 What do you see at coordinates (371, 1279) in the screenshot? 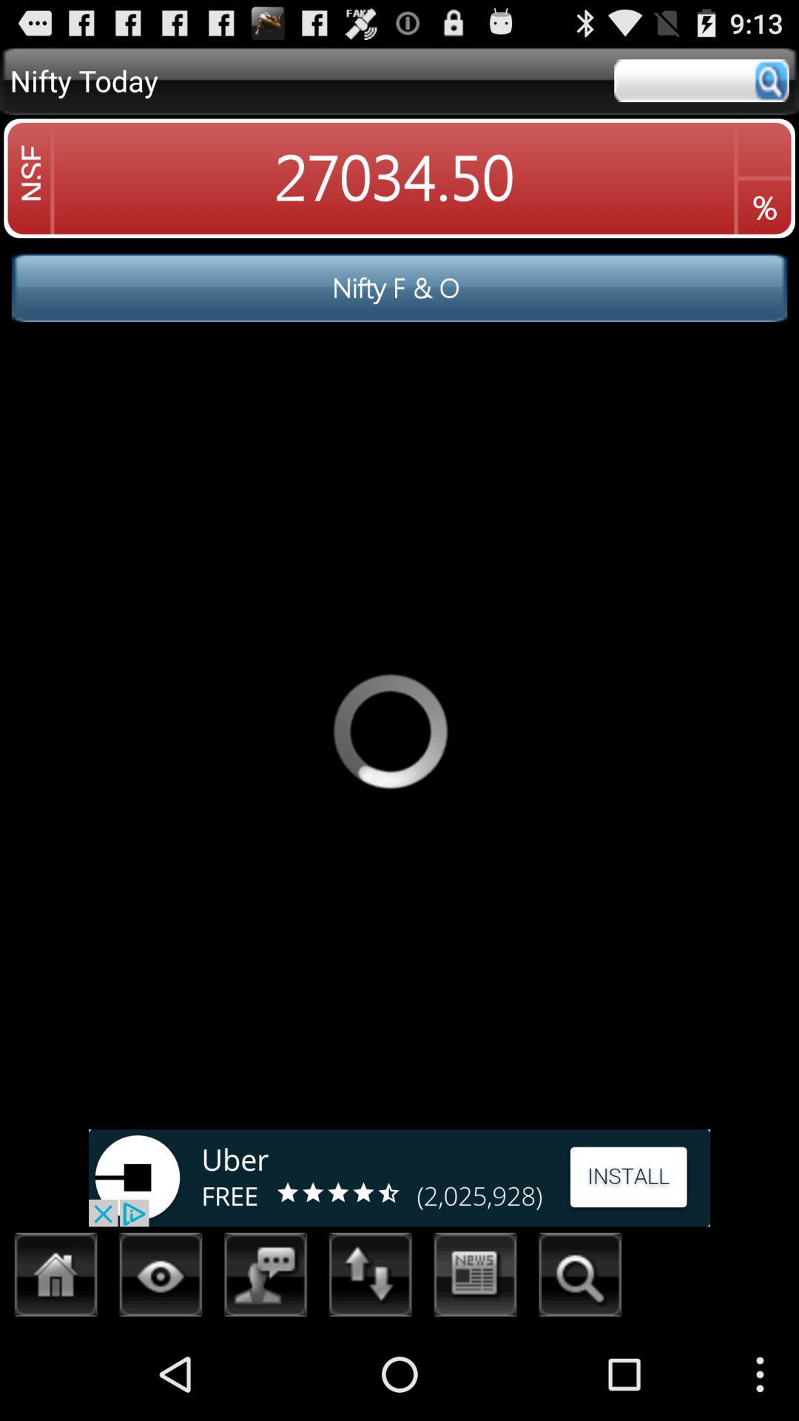
I see `reorder list` at bounding box center [371, 1279].